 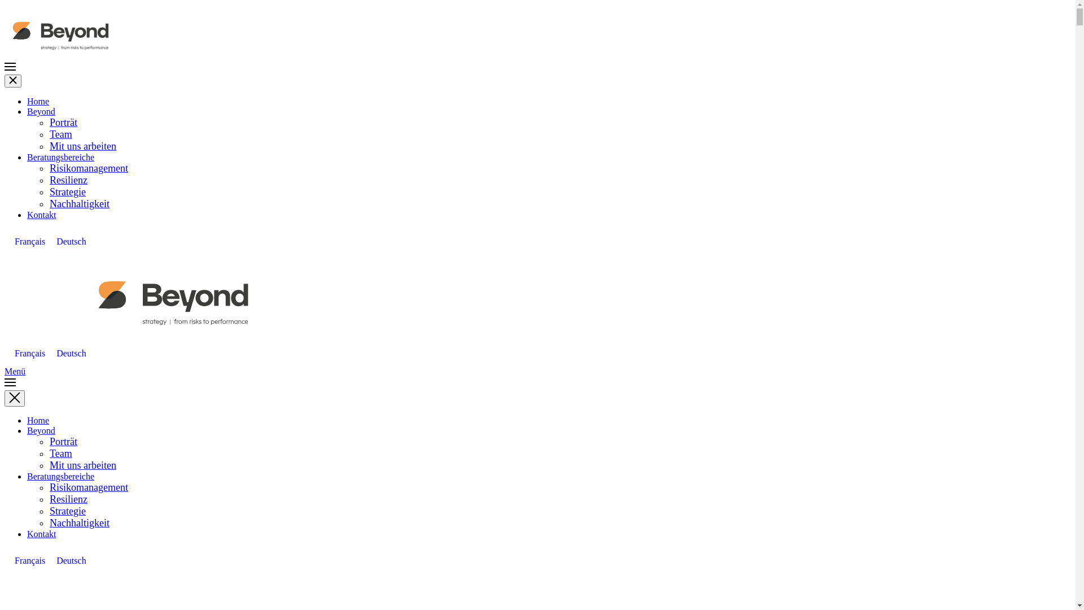 I want to click on Team, so click(x=61, y=454).